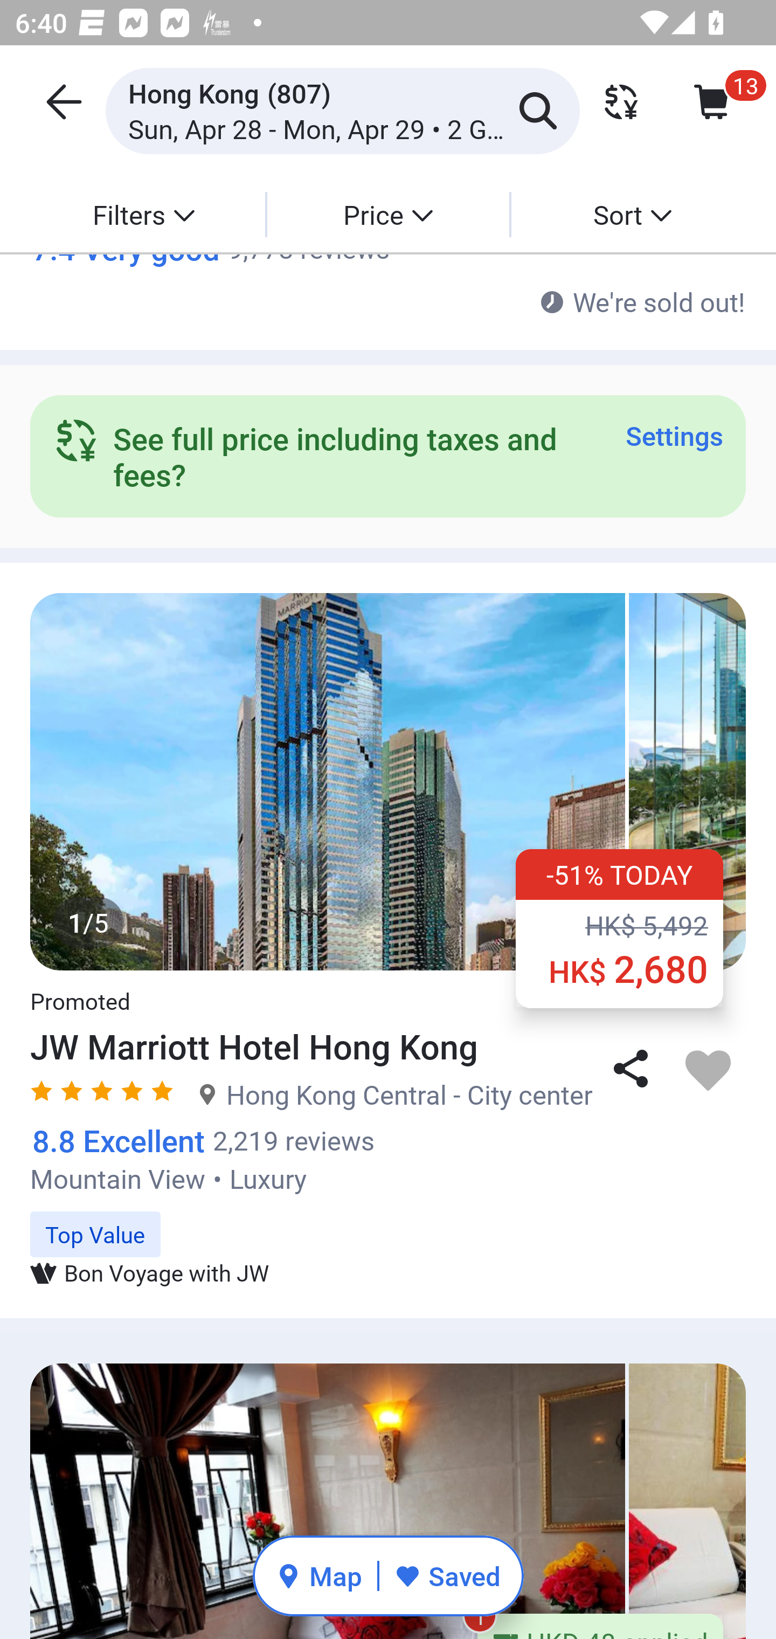  Describe the element at coordinates (388, 782) in the screenshot. I see `1/5` at that location.